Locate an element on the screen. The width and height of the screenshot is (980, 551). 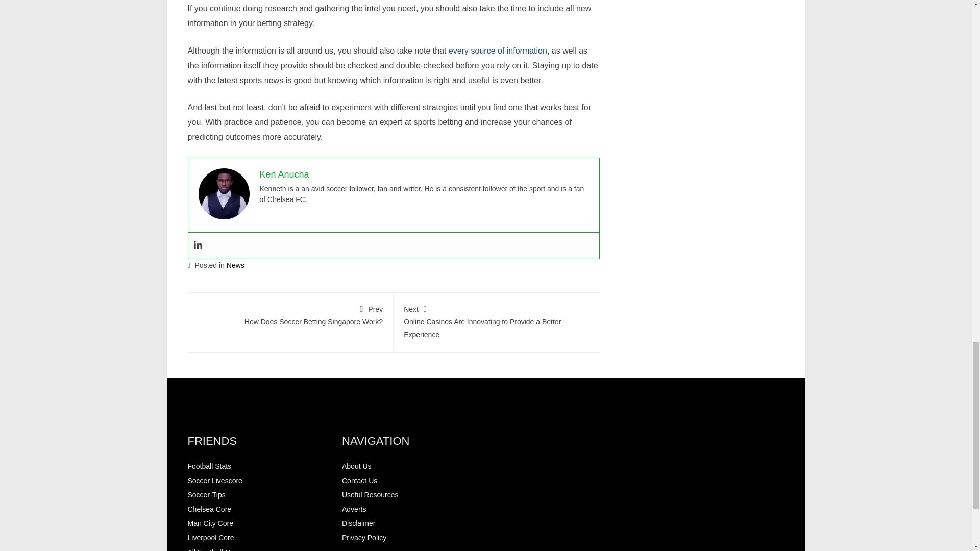
Contact Us is located at coordinates (359, 481).